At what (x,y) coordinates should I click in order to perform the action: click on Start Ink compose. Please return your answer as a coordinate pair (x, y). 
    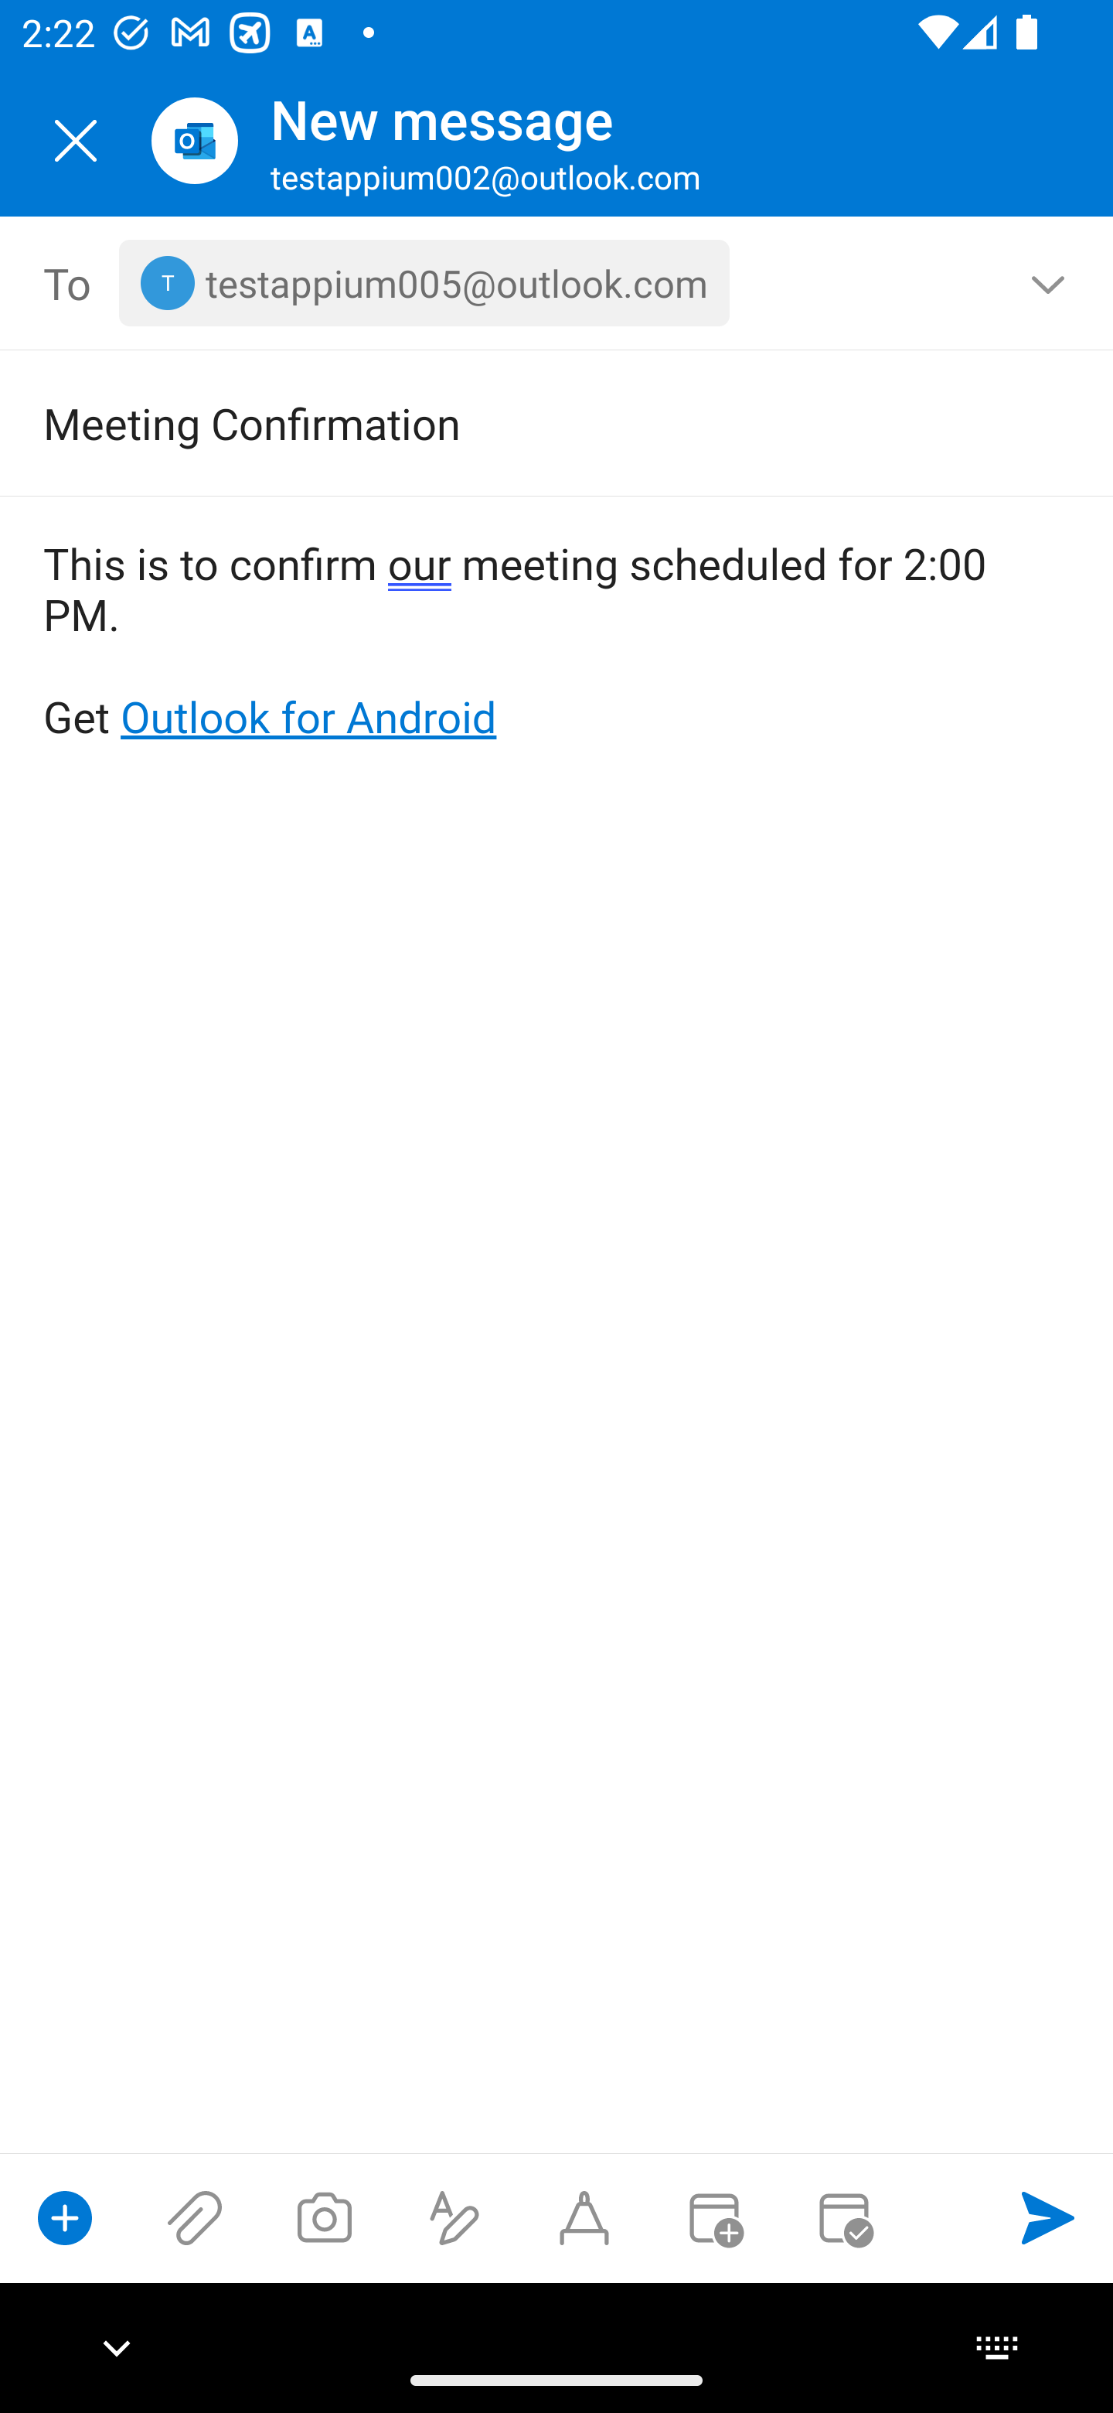
    Looking at the image, I should click on (584, 2217).